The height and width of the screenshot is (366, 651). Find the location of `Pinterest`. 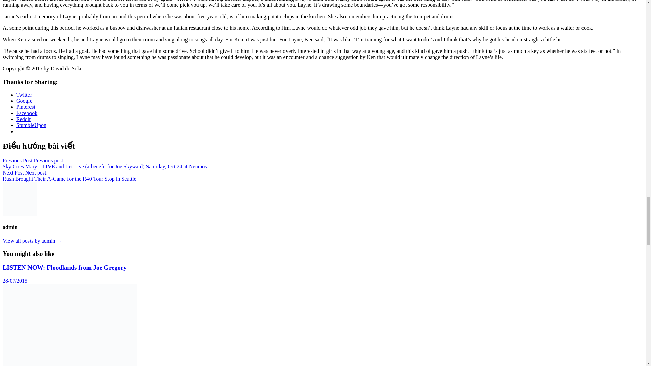

Pinterest is located at coordinates (26, 107).